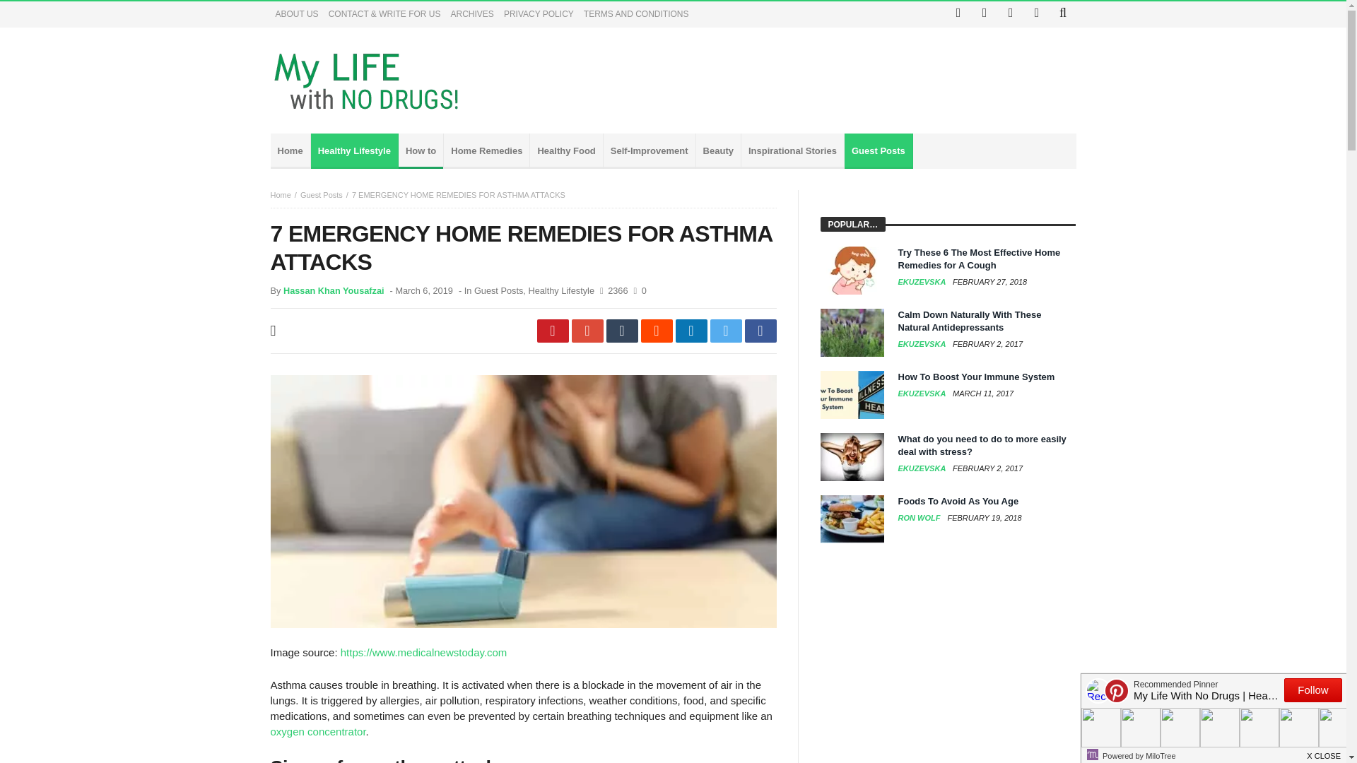  Describe the element at coordinates (355, 151) in the screenshot. I see `Healthy Lifestyle` at that location.